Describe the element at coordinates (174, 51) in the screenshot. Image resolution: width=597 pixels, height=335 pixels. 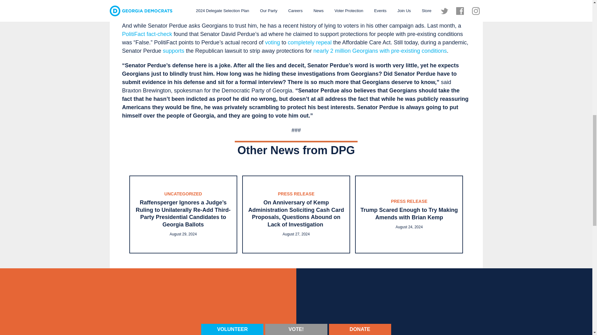
I see `supports` at that location.